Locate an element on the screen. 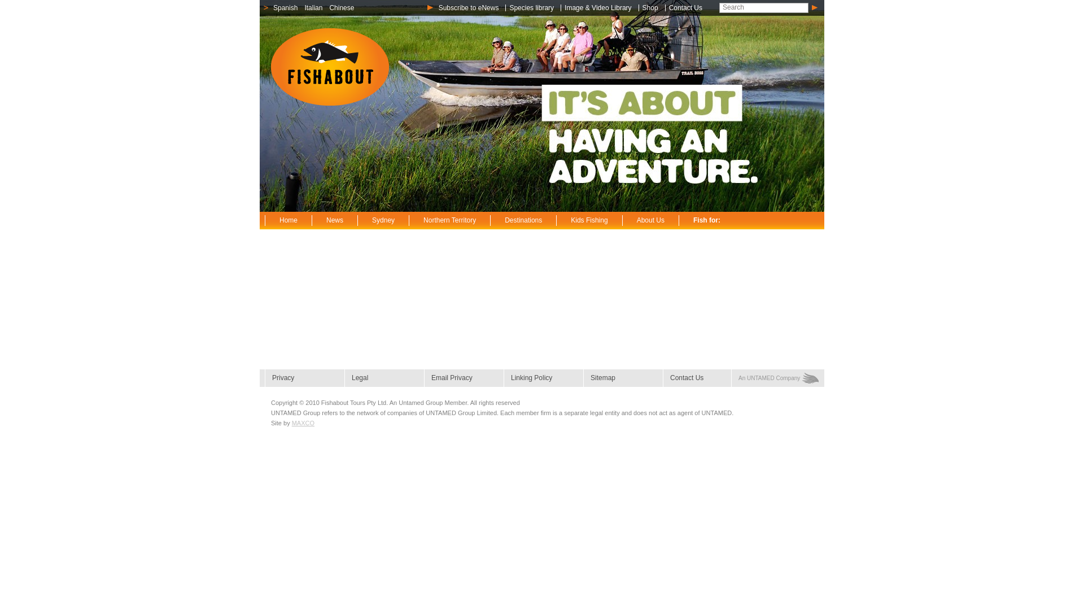  Email Privacy is located at coordinates (464, 378).